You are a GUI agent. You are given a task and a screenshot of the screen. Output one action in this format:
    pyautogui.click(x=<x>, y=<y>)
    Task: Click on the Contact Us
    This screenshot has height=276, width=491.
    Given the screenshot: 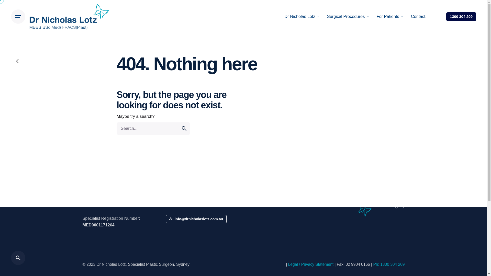 What is the action you would take?
    pyautogui.click(x=259, y=179)
    